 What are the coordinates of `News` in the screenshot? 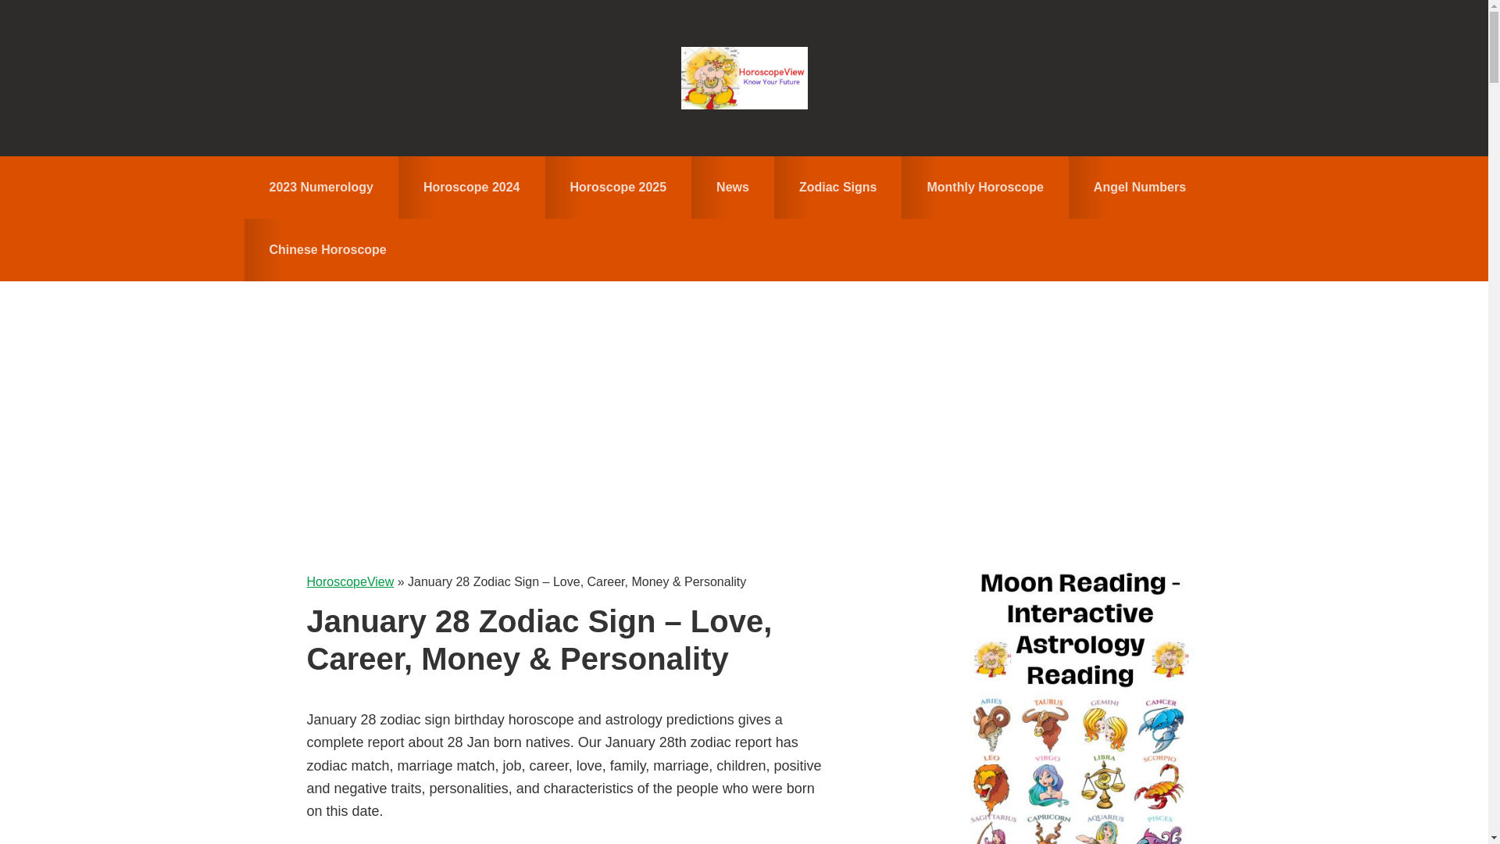 It's located at (733, 187).